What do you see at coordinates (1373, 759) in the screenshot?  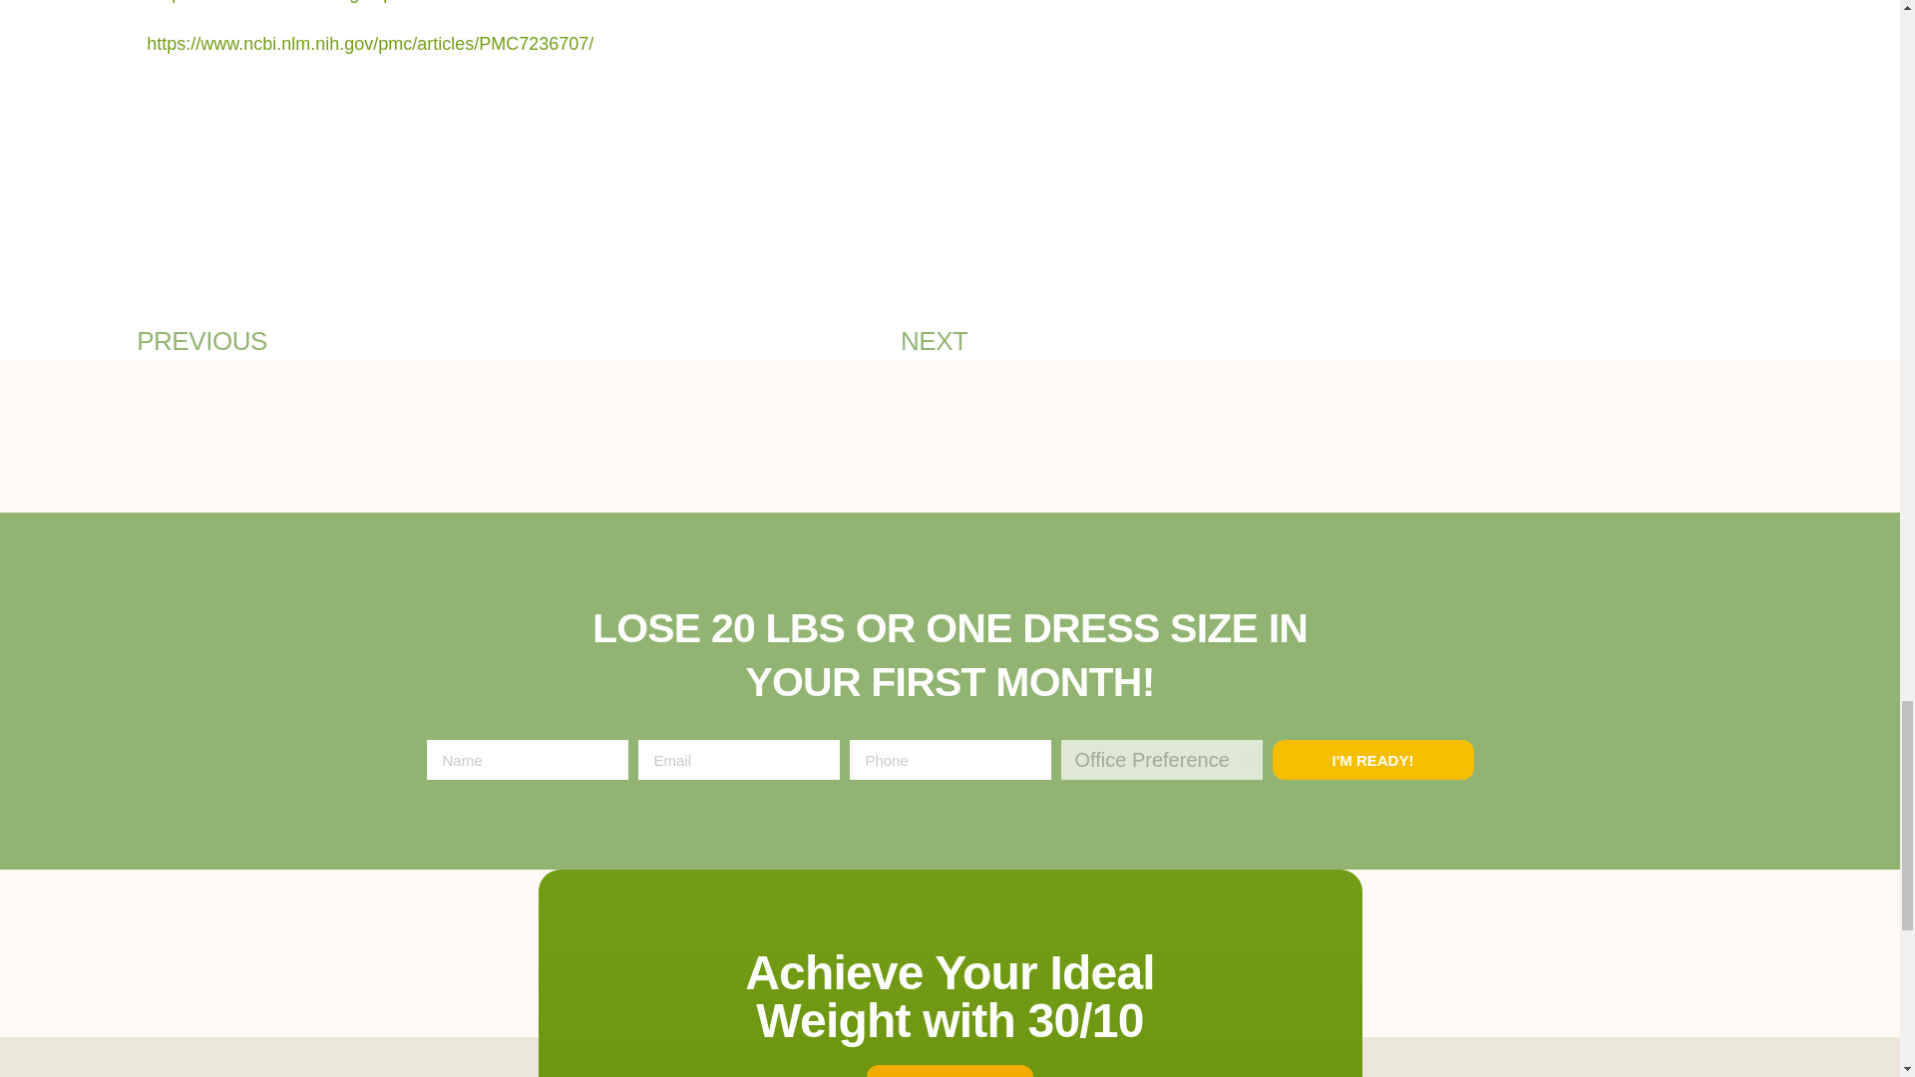 I see `I'M READY!` at bounding box center [1373, 759].